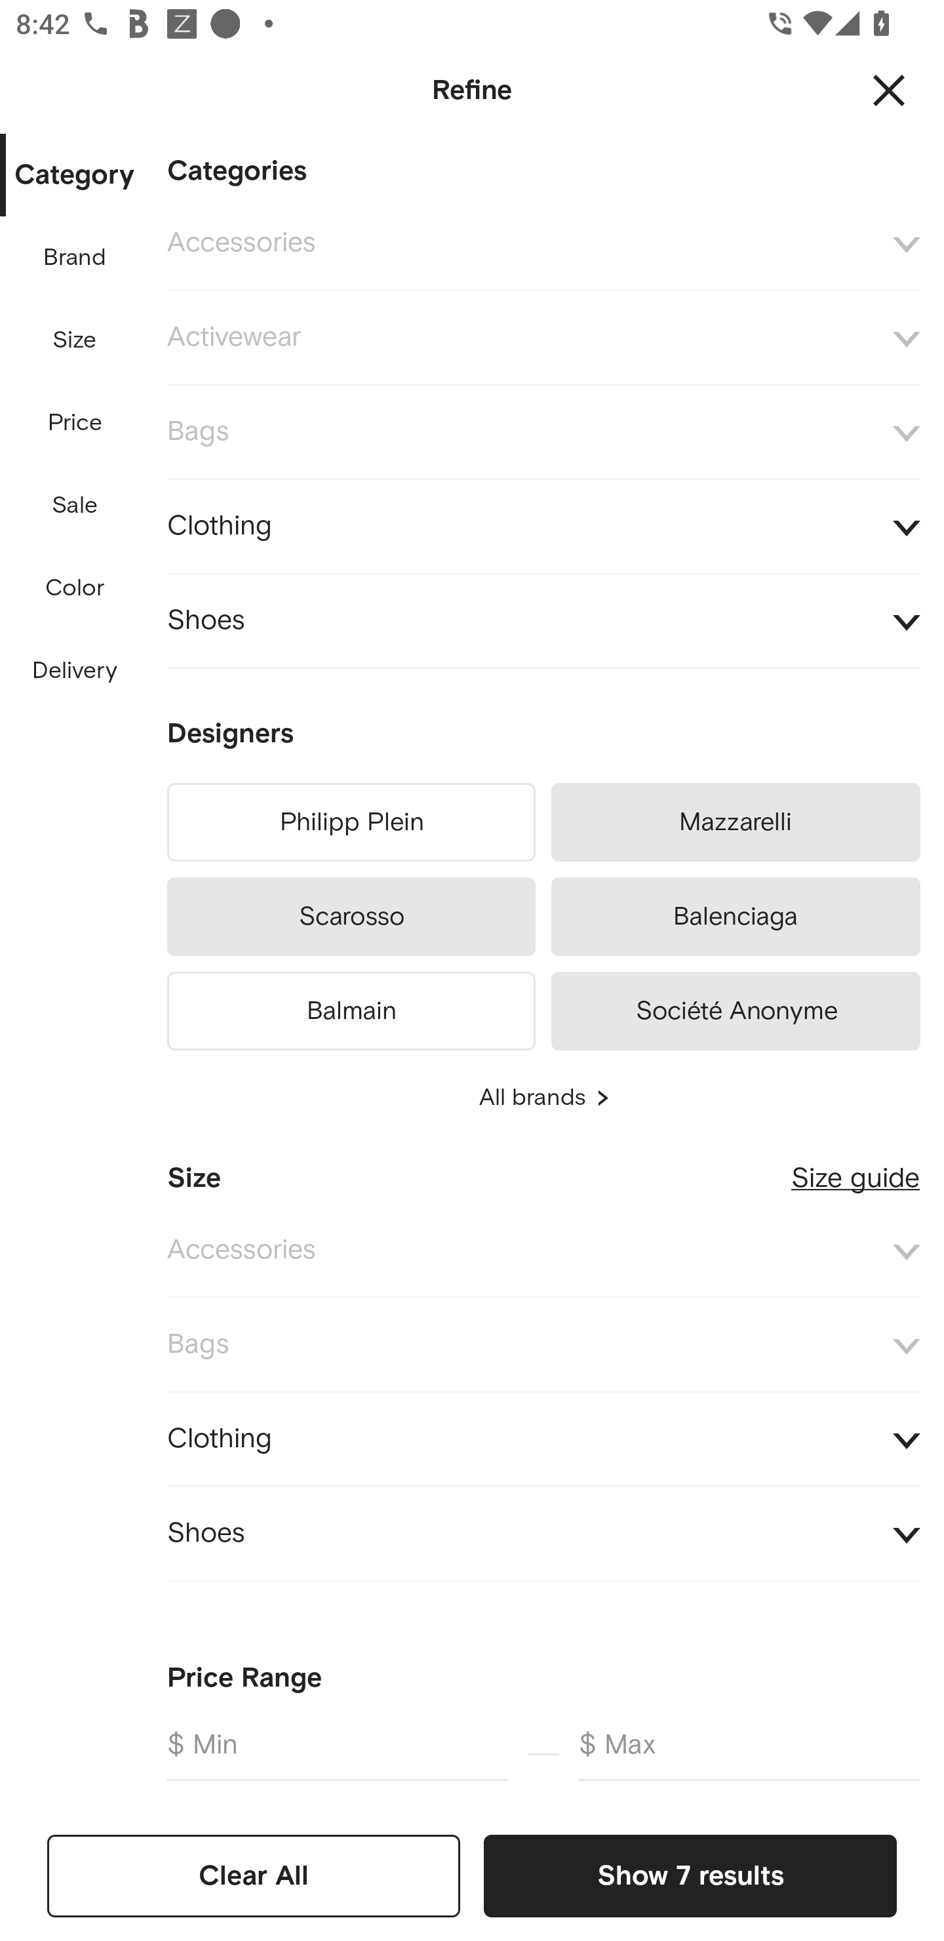 The image size is (944, 1941). What do you see at coordinates (351, 1007) in the screenshot?
I see `Balmain` at bounding box center [351, 1007].